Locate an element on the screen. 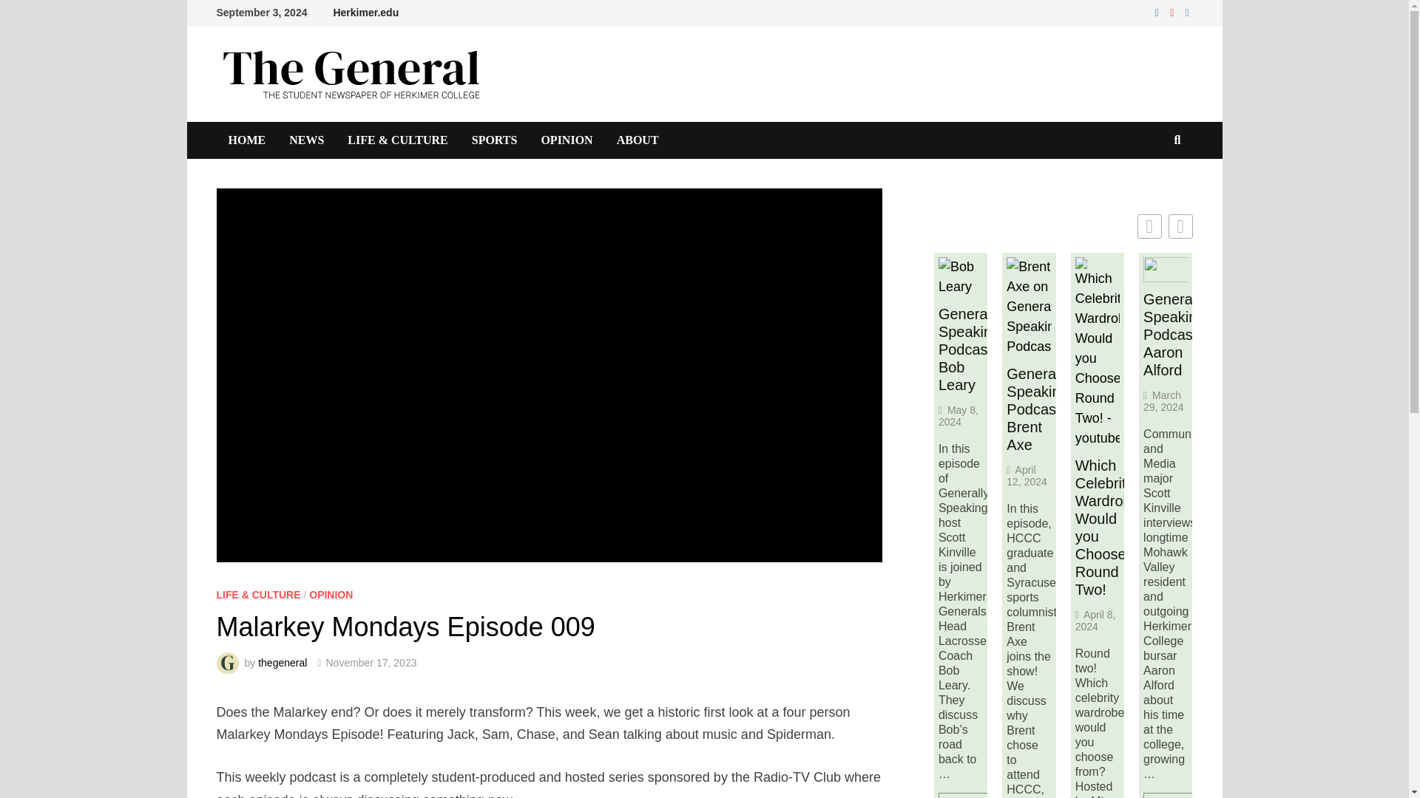 This screenshot has width=1420, height=798. HOME is located at coordinates (246, 140).